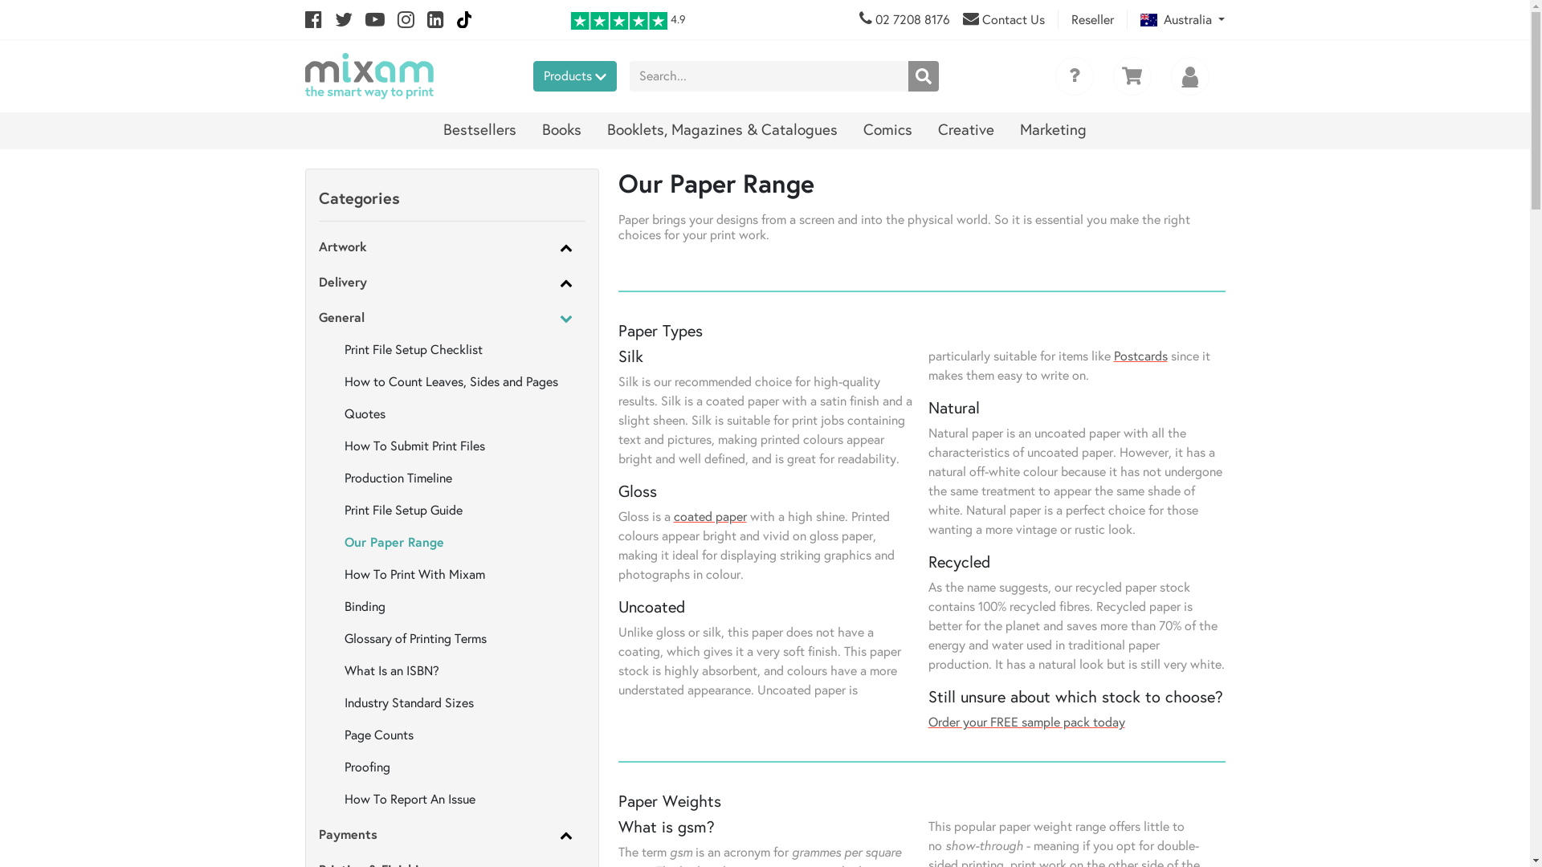 The image size is (1542, 867). I want to click on Glossary of Printing Terms, so click(414, 639).